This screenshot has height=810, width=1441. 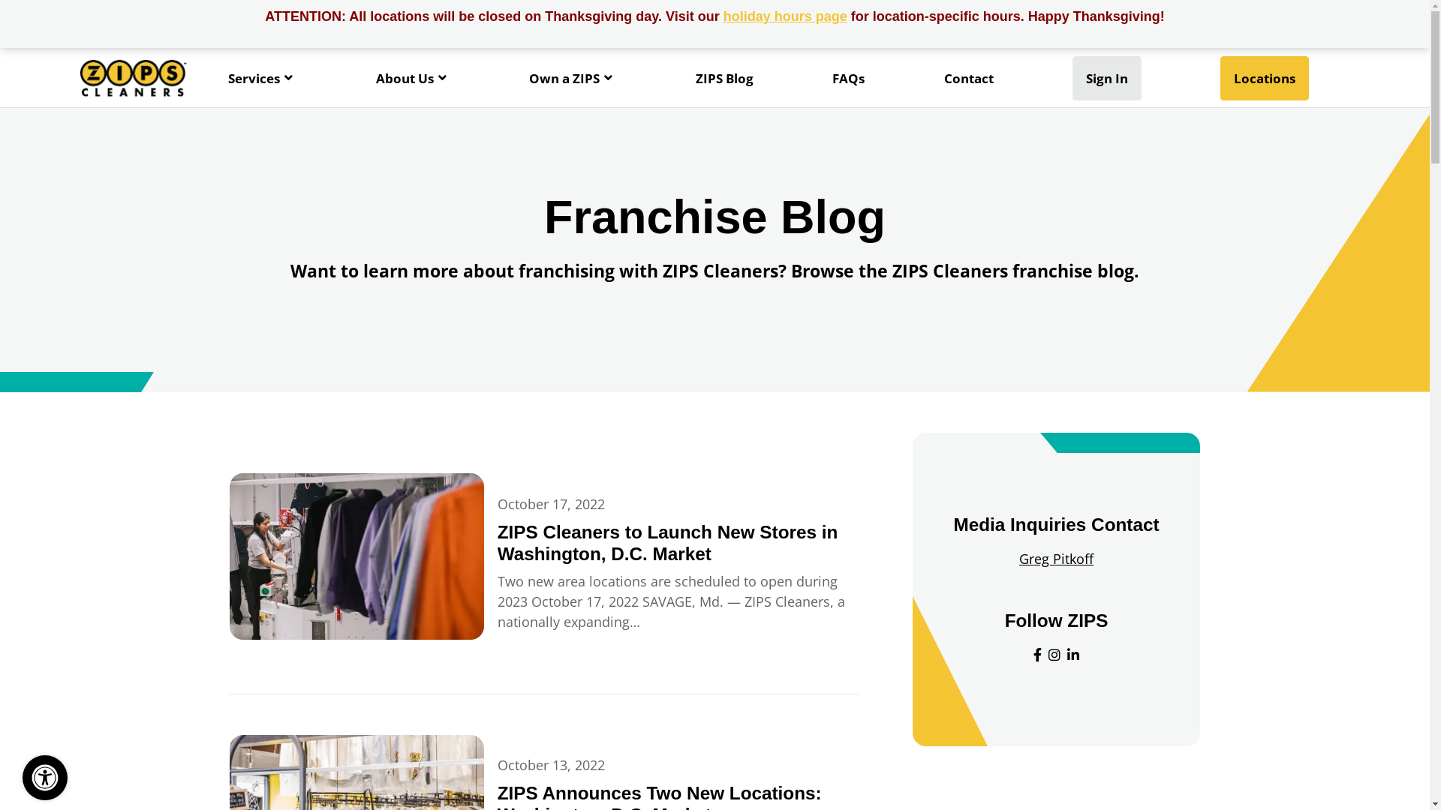 What do you see at coordinates (45, 778) in the screenshot?
I see `PageAssist` at bounding box center [45, 778].